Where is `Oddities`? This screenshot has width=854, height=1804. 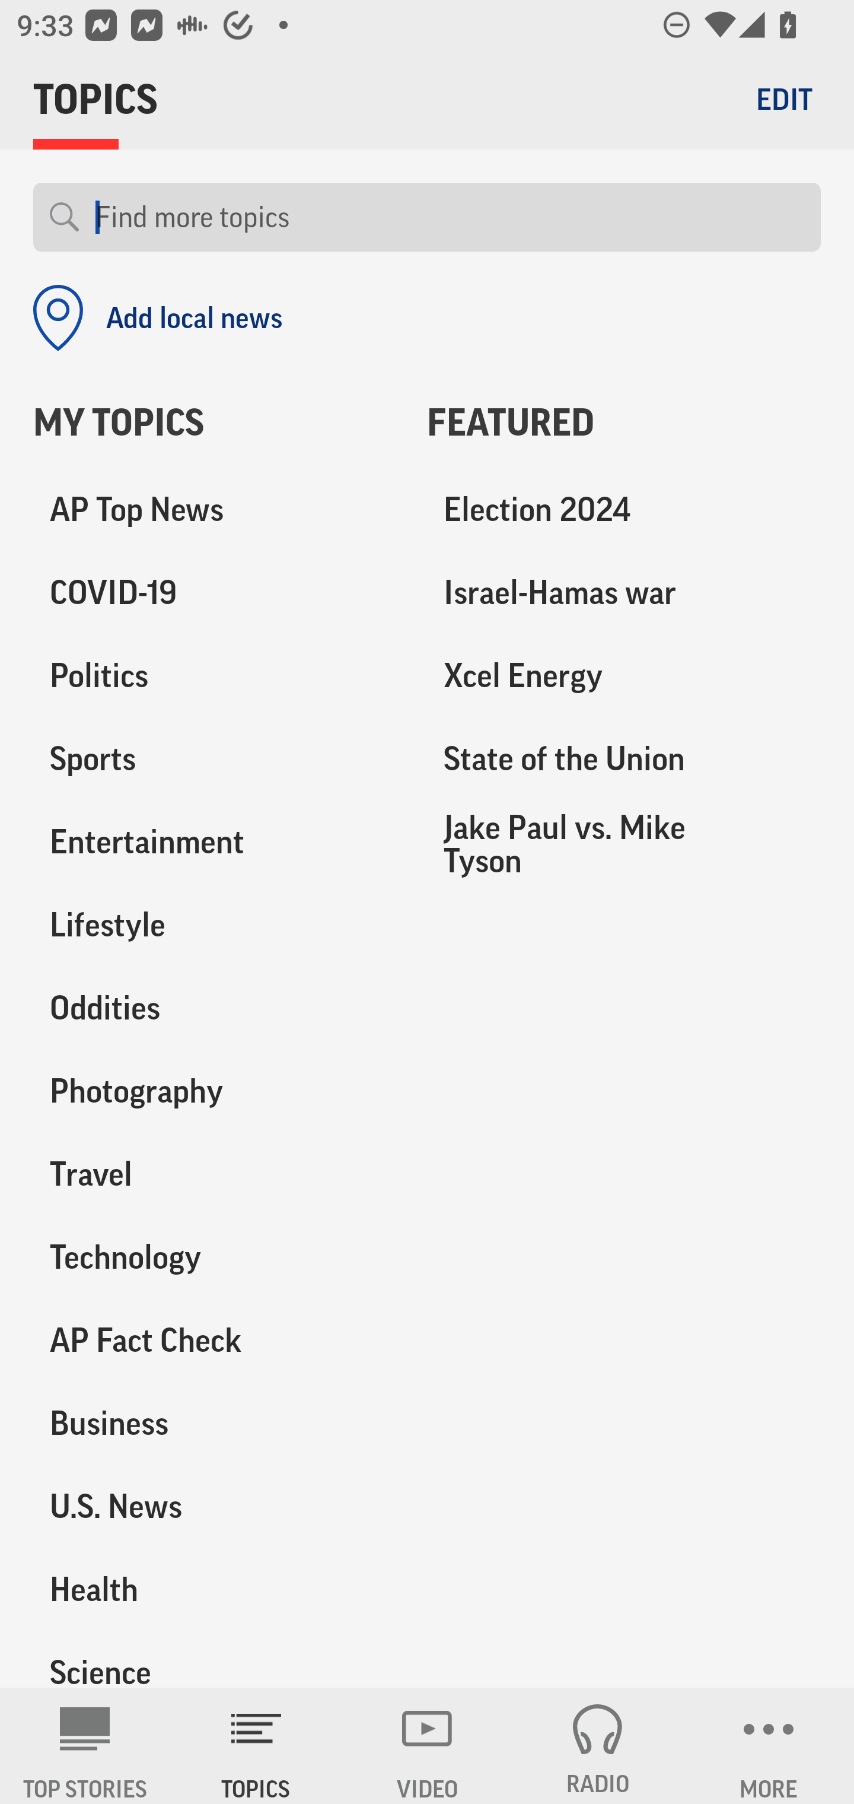
Oddities is located at coordinates (213, 1008).